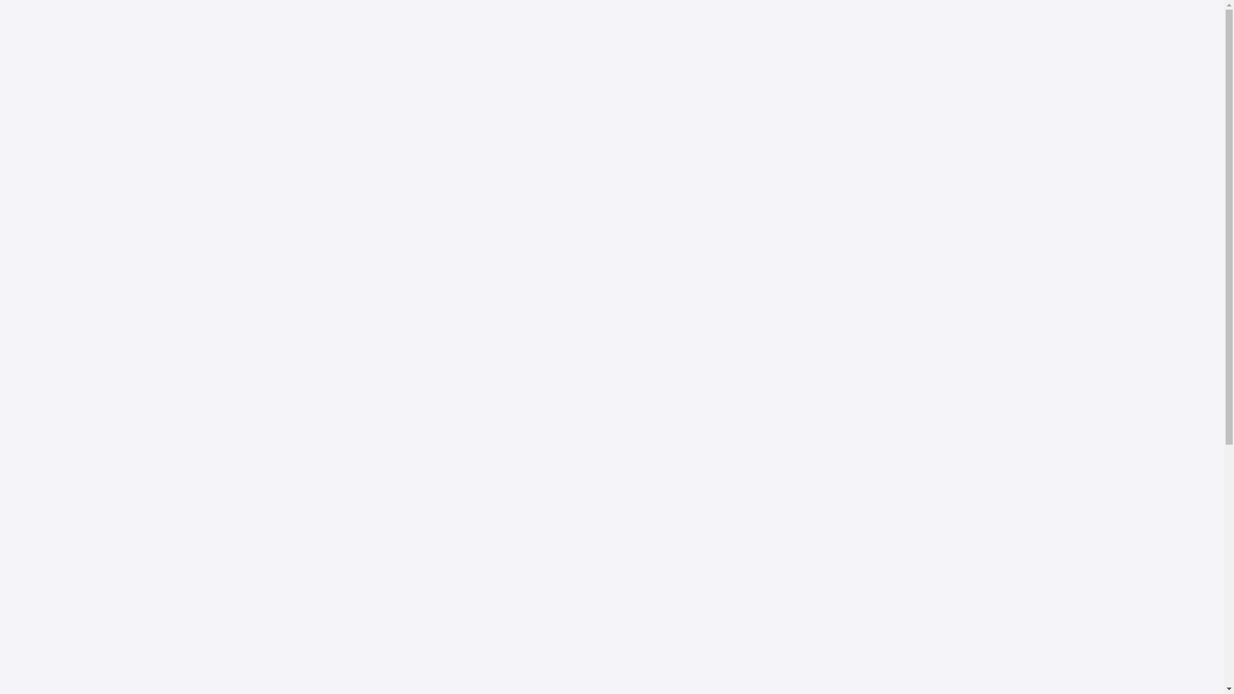  Describe the element at coordinates (625, 66) in the screenshot. I see `Home` at that location.